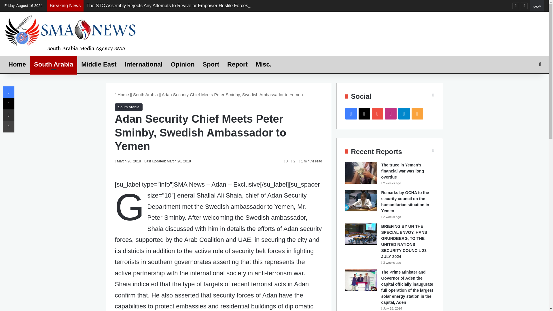  Describe the element at coordinates (211, 65) in the screenshot. I see `Sport` at that location.